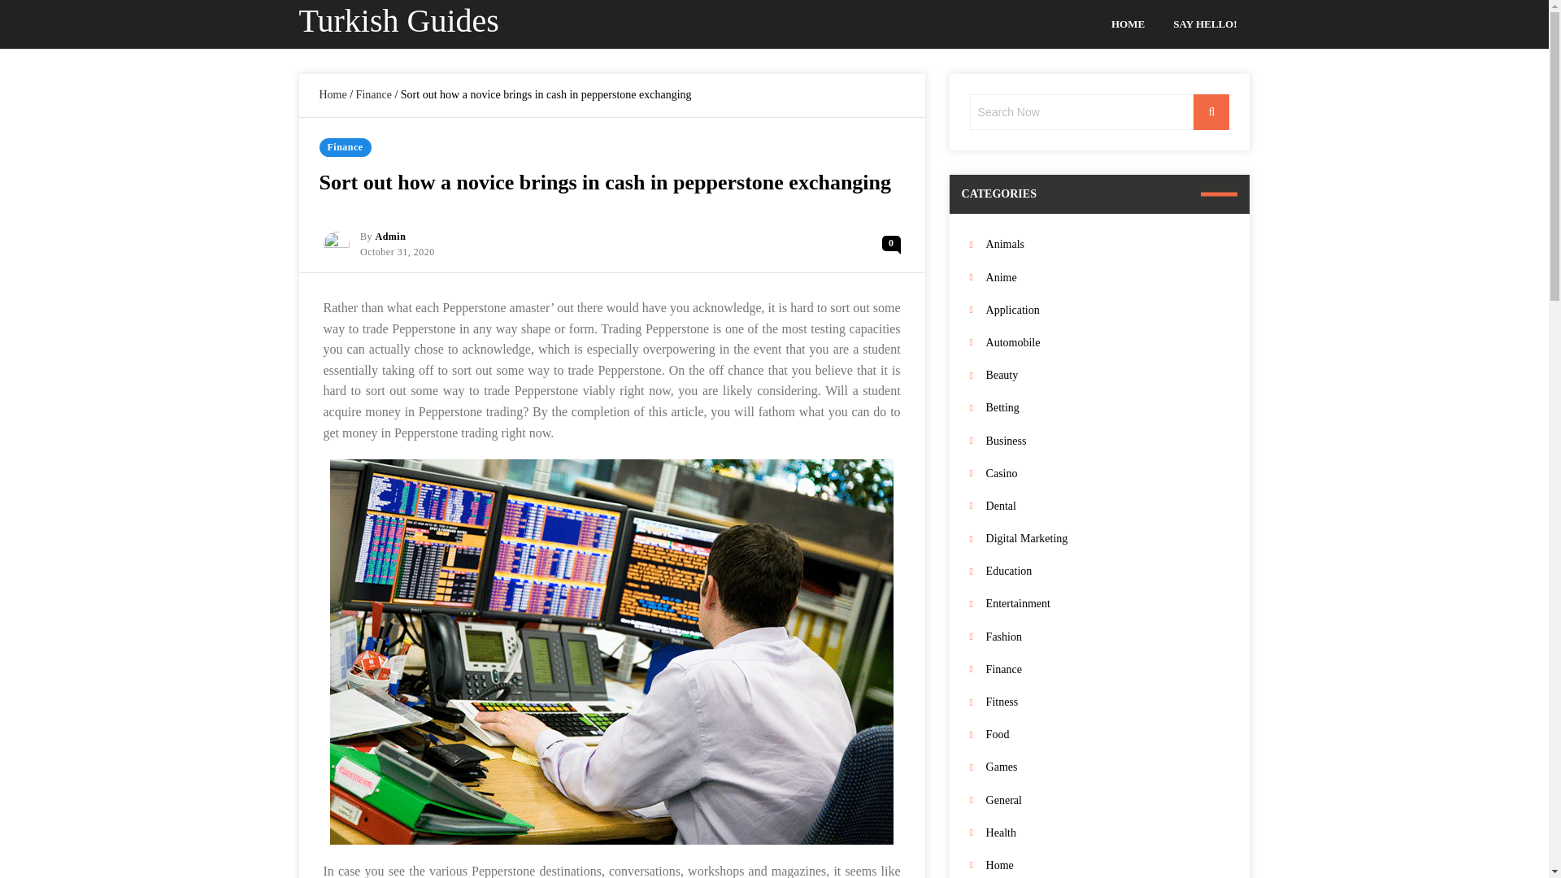 This screenshot has width=1561, height=878. What do you see at coordinates (398, 252) in the screenshot?
I see `October 31, 2020` at bounding box center [398, 252].